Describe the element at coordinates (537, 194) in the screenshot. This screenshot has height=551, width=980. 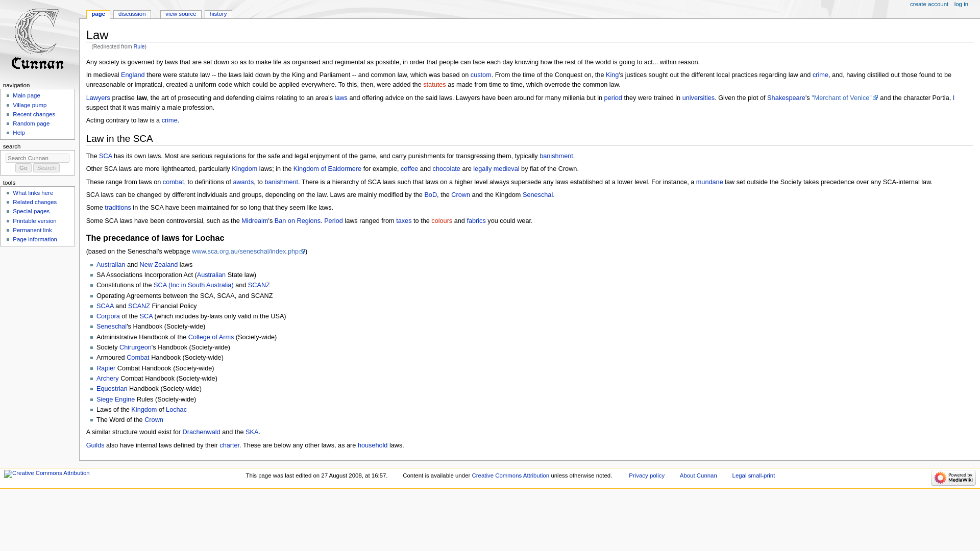
I see `Seneschal` at that location.